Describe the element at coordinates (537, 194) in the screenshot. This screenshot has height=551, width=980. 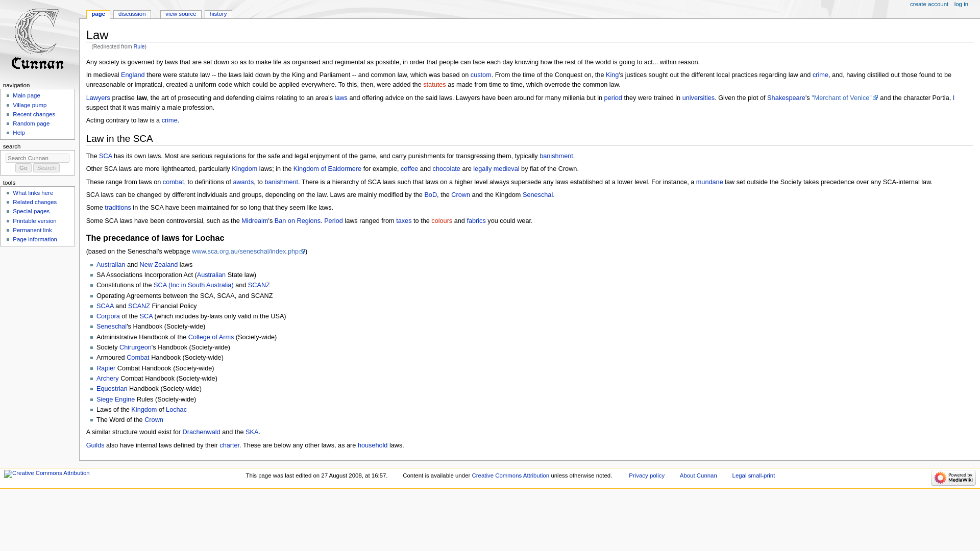
I see `Seneschal` at that location.